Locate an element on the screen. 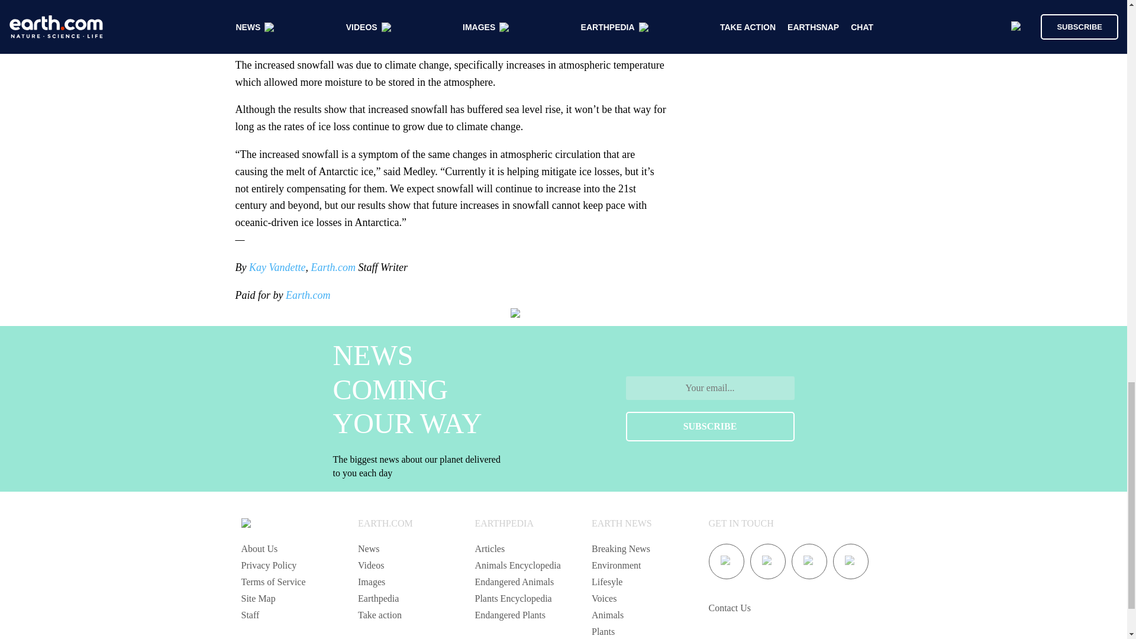 This screenshot has width=1136, height=639. Earth.com is located at coordinates (331, 267).